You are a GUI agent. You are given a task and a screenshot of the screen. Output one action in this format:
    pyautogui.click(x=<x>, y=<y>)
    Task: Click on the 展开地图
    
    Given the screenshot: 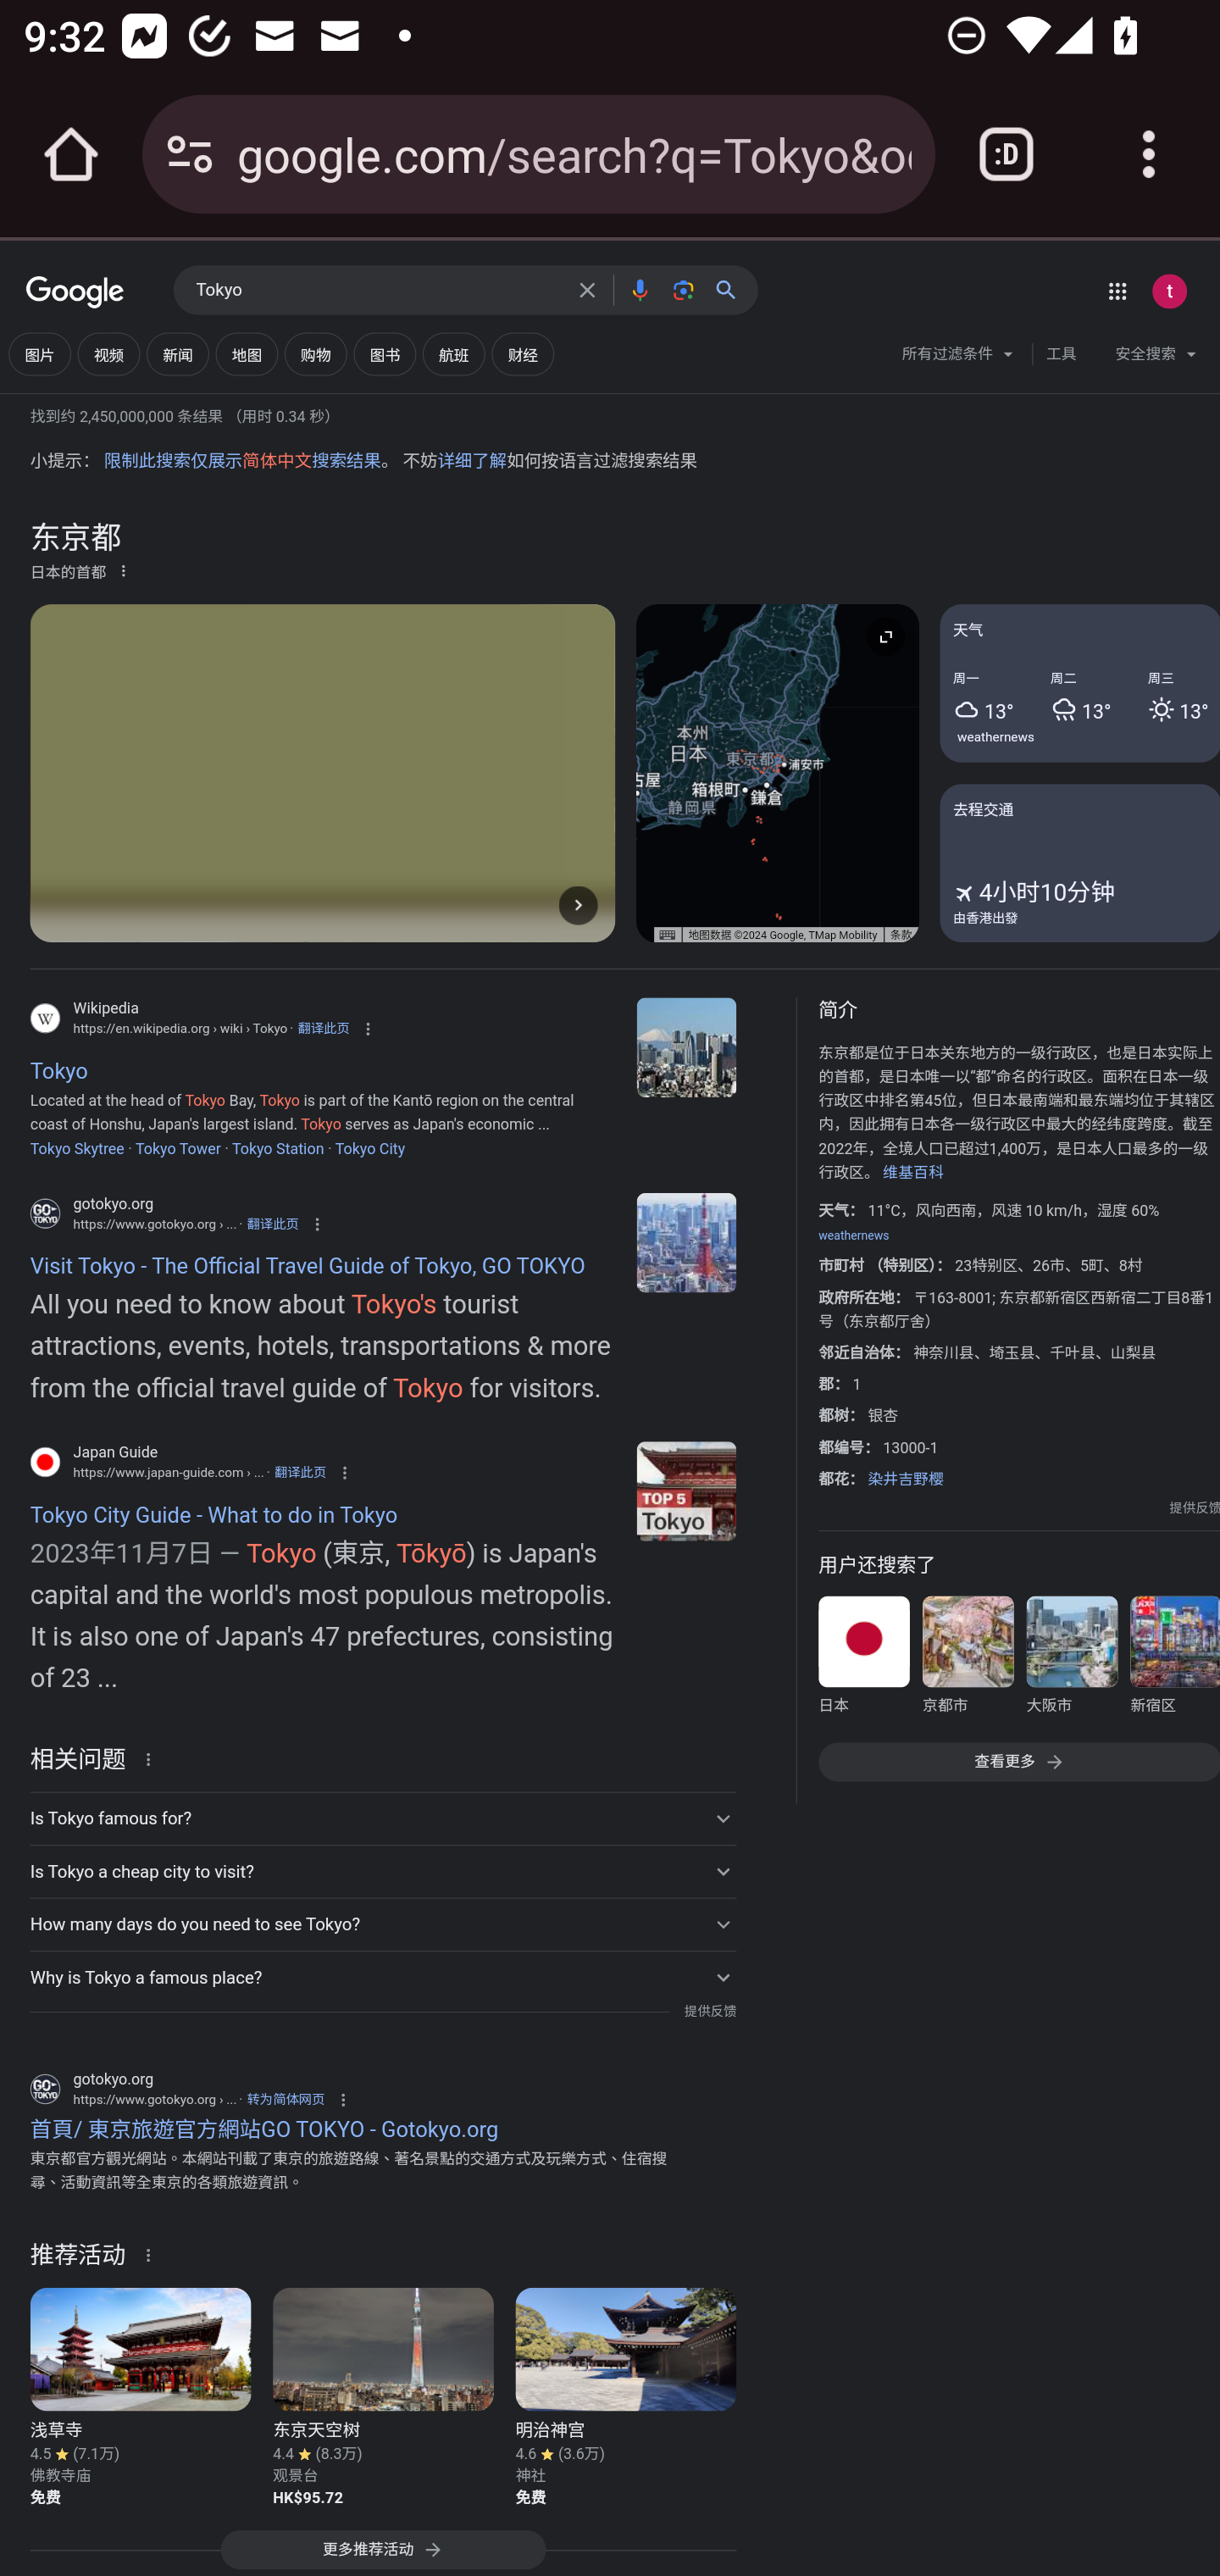 What is the action you would take?
    pyautogui.click(x=885, y=636)
    